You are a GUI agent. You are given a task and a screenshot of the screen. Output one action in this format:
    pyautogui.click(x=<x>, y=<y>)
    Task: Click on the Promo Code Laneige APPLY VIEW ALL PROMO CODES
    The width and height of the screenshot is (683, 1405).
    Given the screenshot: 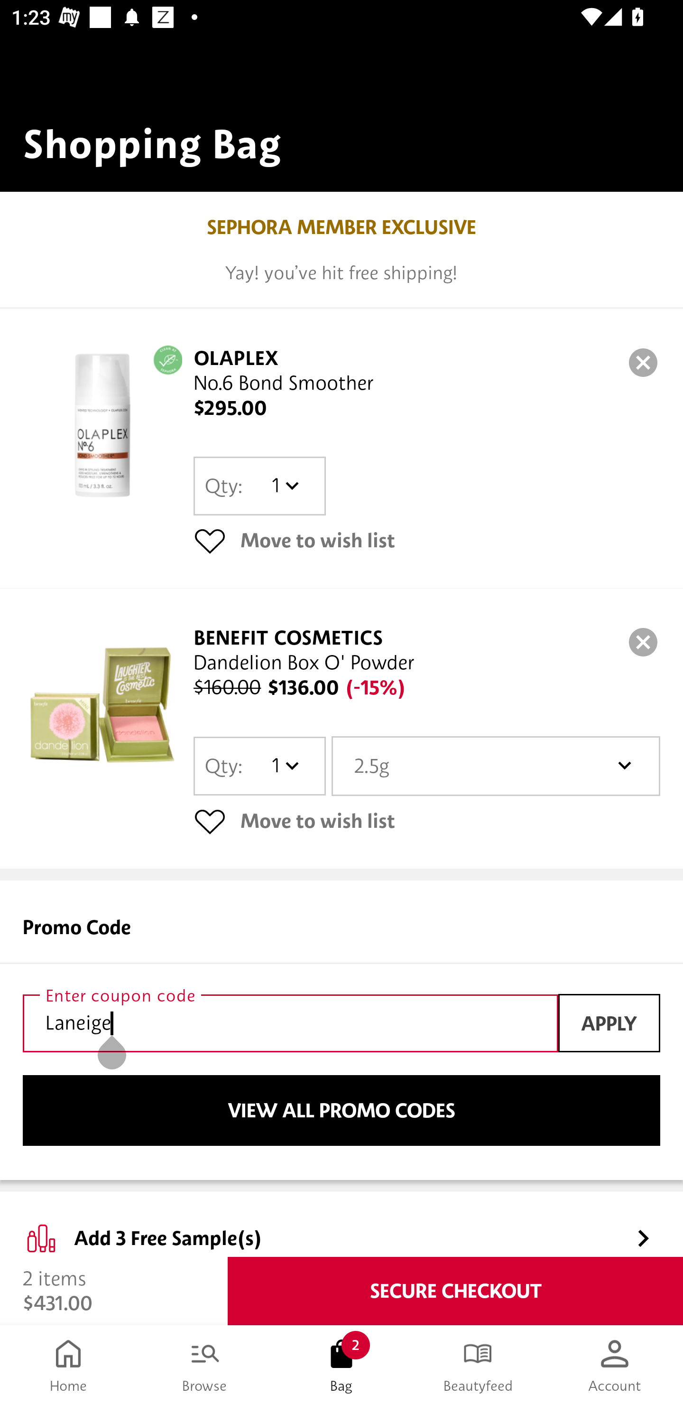 What is the action you would take?
    pyautogui.click(x=341, y=1030)
    